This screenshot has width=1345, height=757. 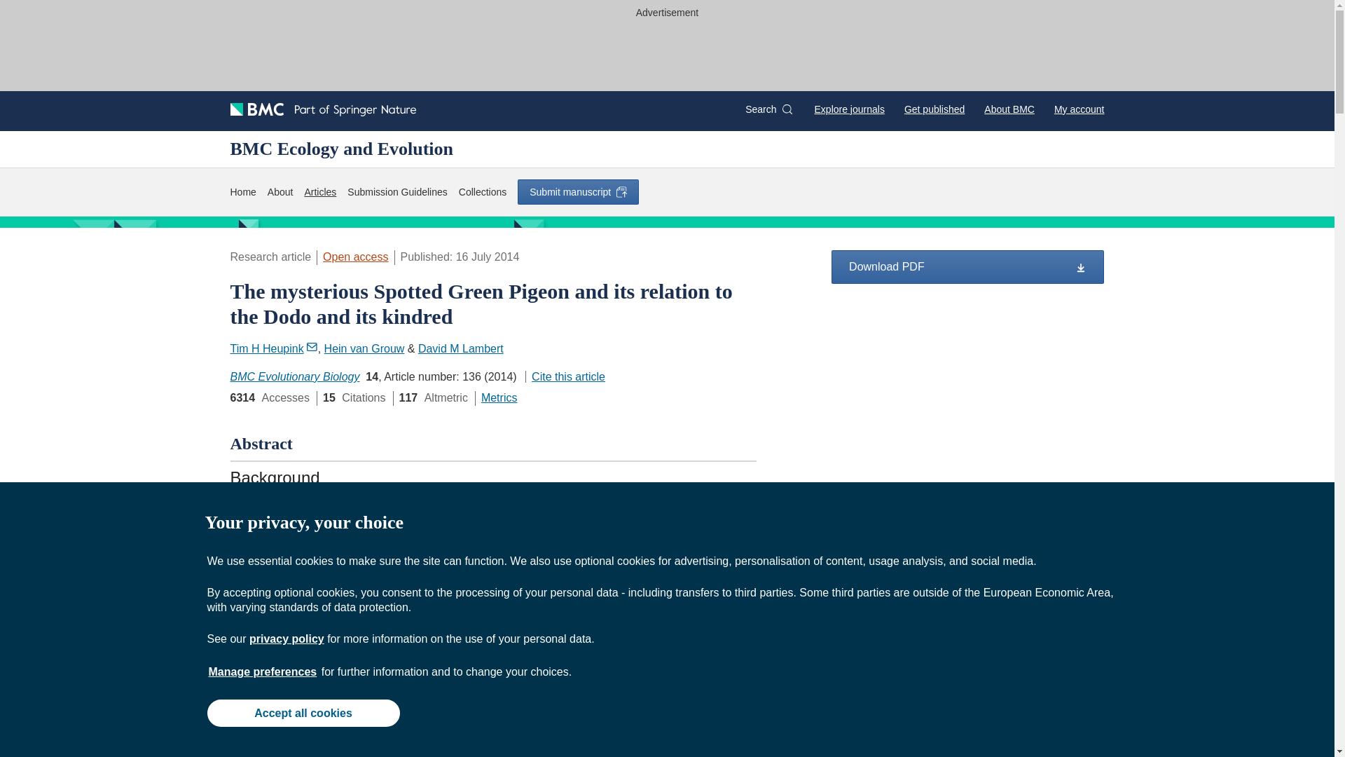 What do you see at coordinates (565, 377) in the screenshot?
I see `Cite this article` at bounding box center [565, 377].